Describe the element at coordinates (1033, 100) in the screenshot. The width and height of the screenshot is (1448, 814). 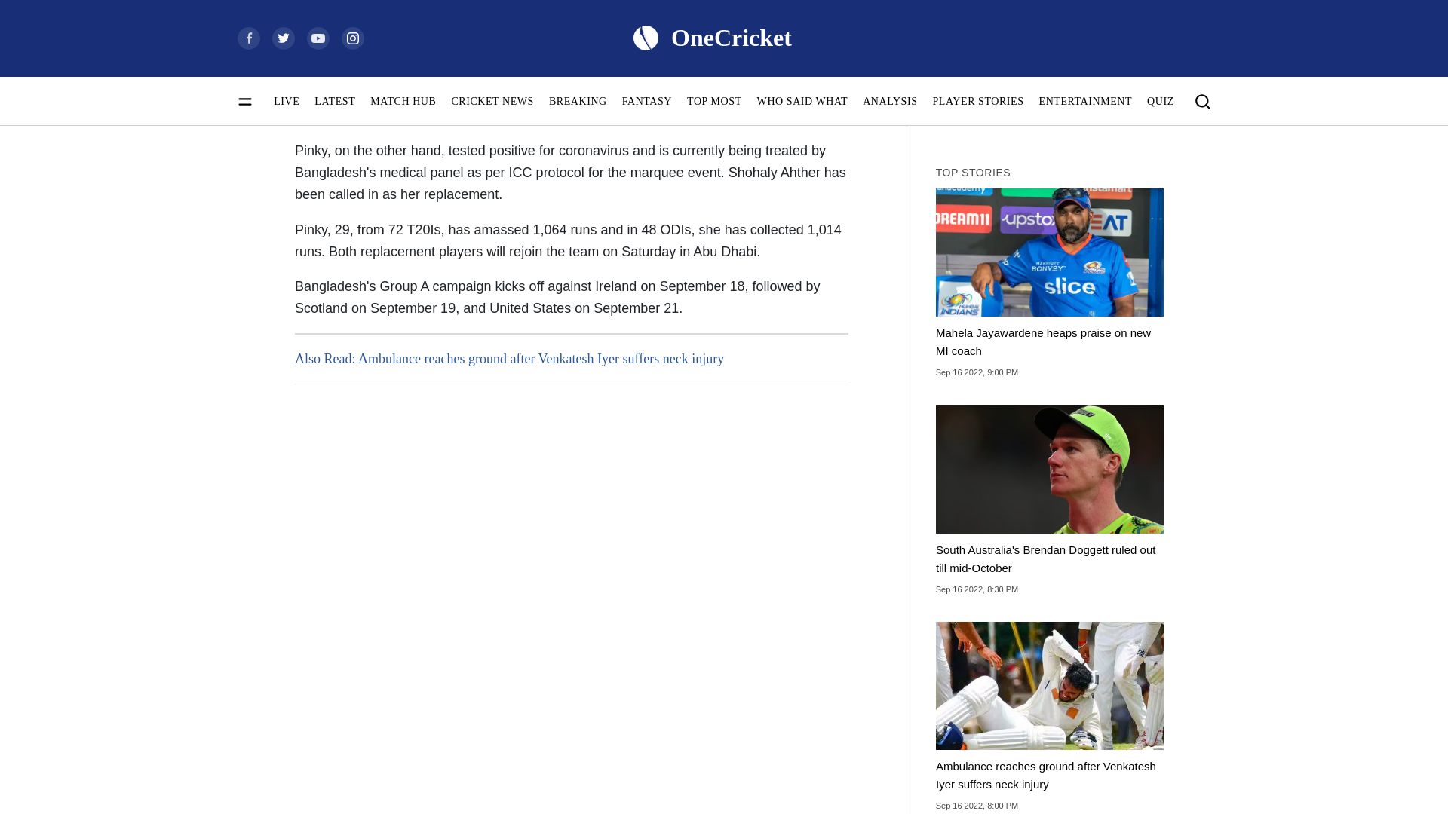
I see `share on twitter` at that location.